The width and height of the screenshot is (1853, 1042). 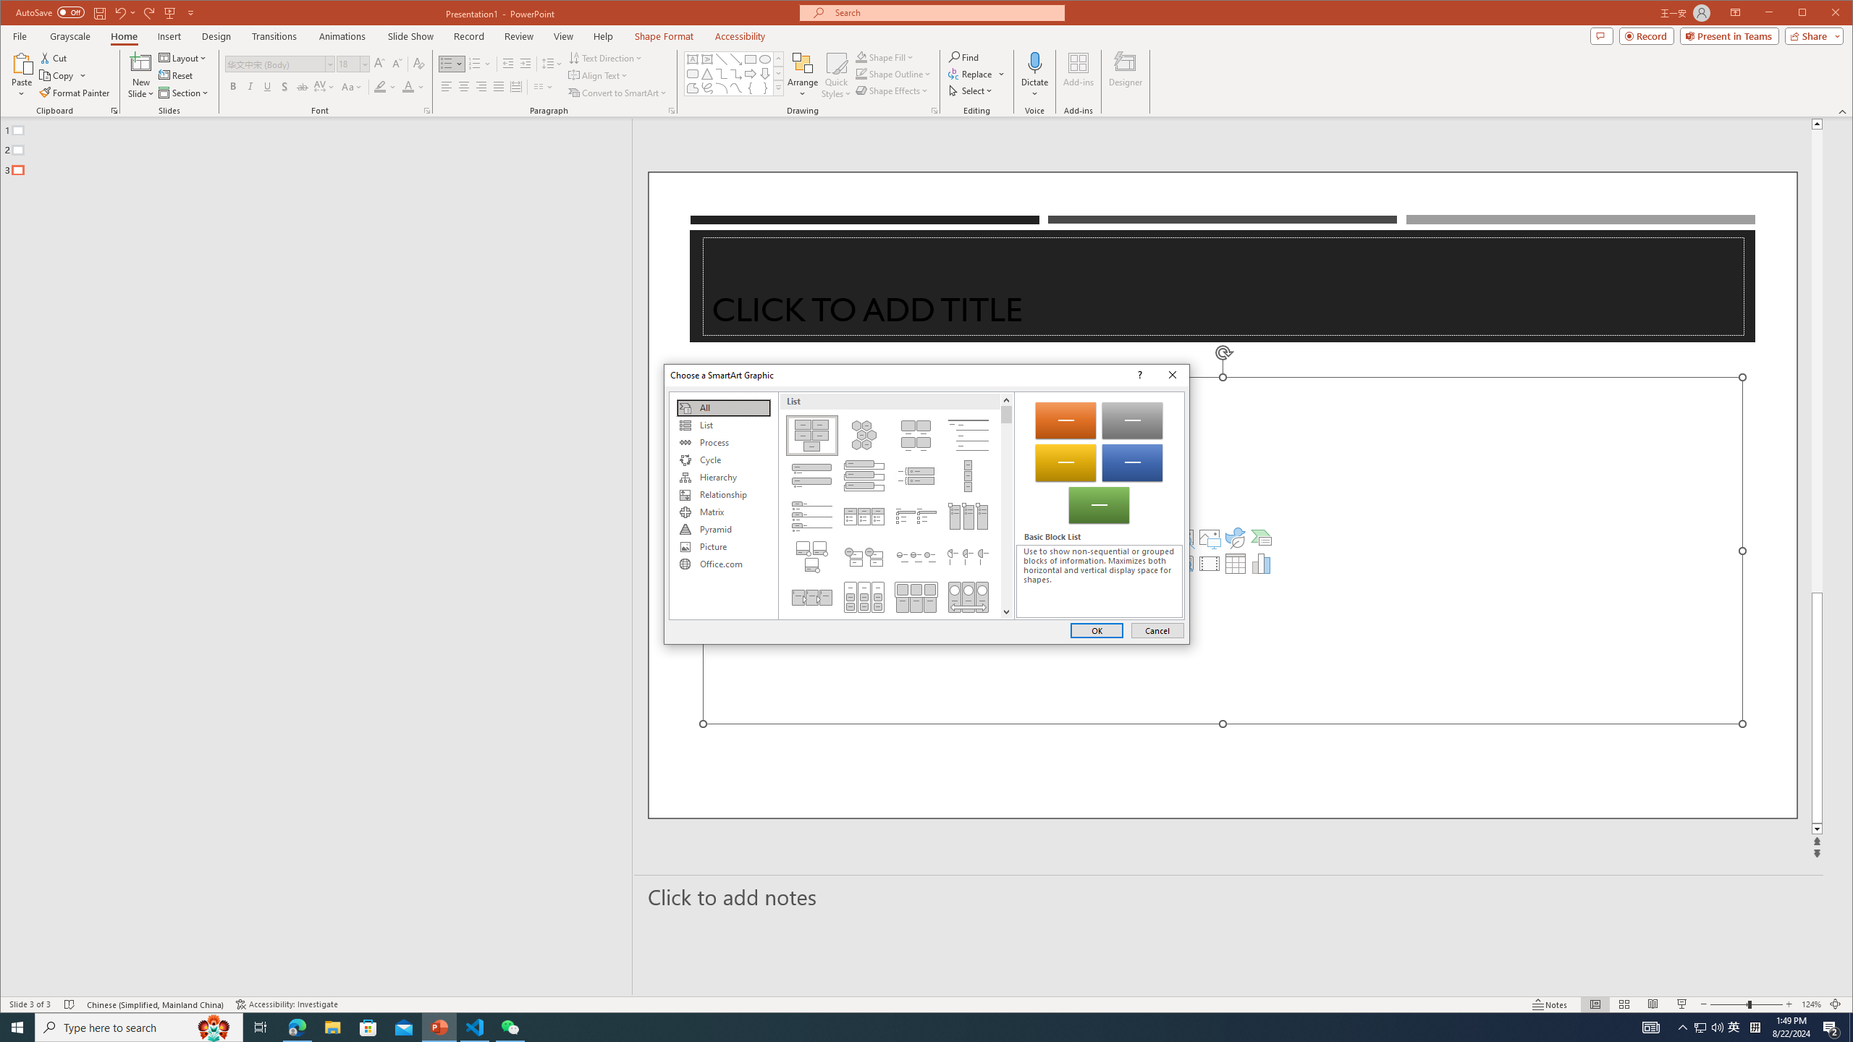 What do you see at coordinates (861, 56) in the screenshot?
I see `Shape Fill Orange, Accent 2` at bounding box center [861, 56].